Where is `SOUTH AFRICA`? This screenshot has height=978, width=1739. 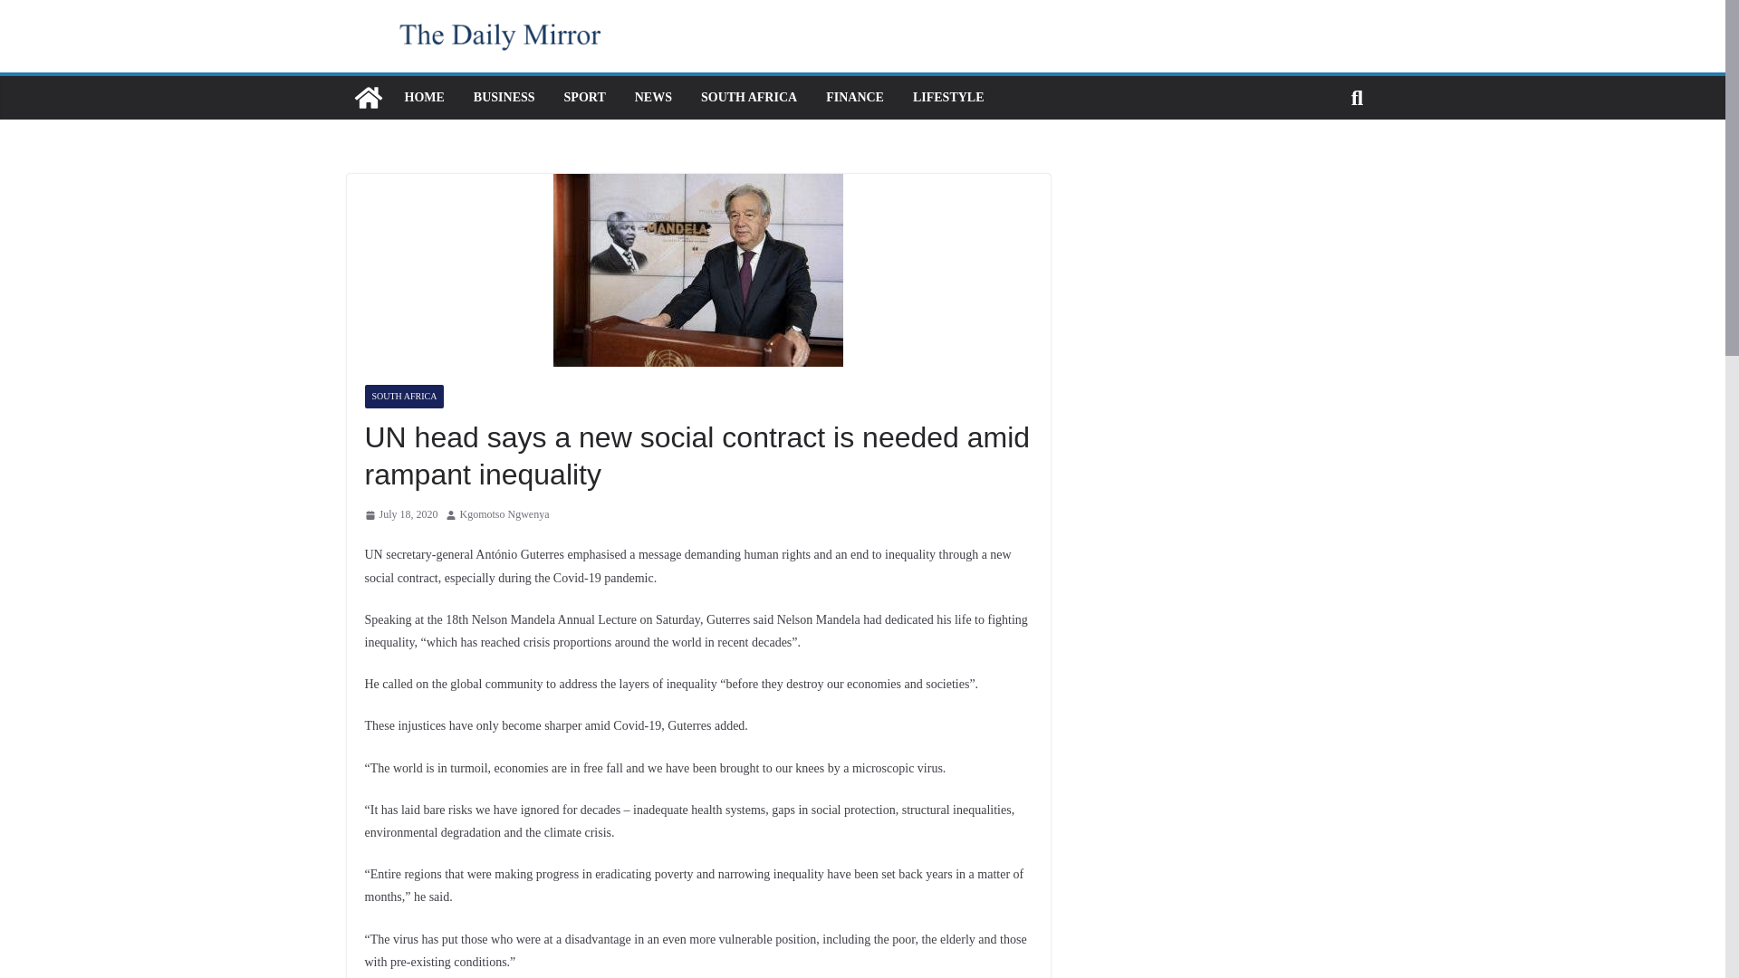 SOUTH AFRICA is located at coordinates (403, 397).